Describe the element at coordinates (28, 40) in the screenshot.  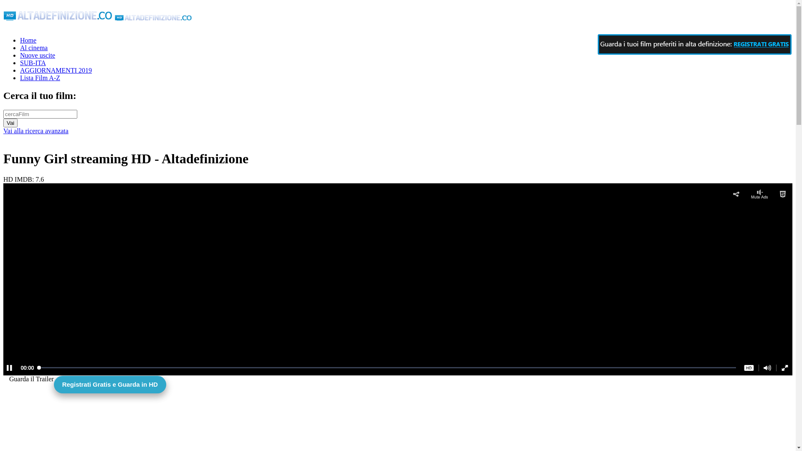
I see `Home` at that location.